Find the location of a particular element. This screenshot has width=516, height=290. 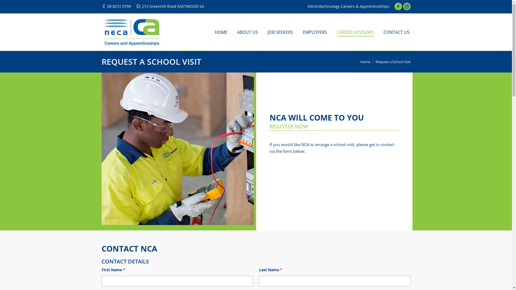

HOME is located at coordinates (221, 32).